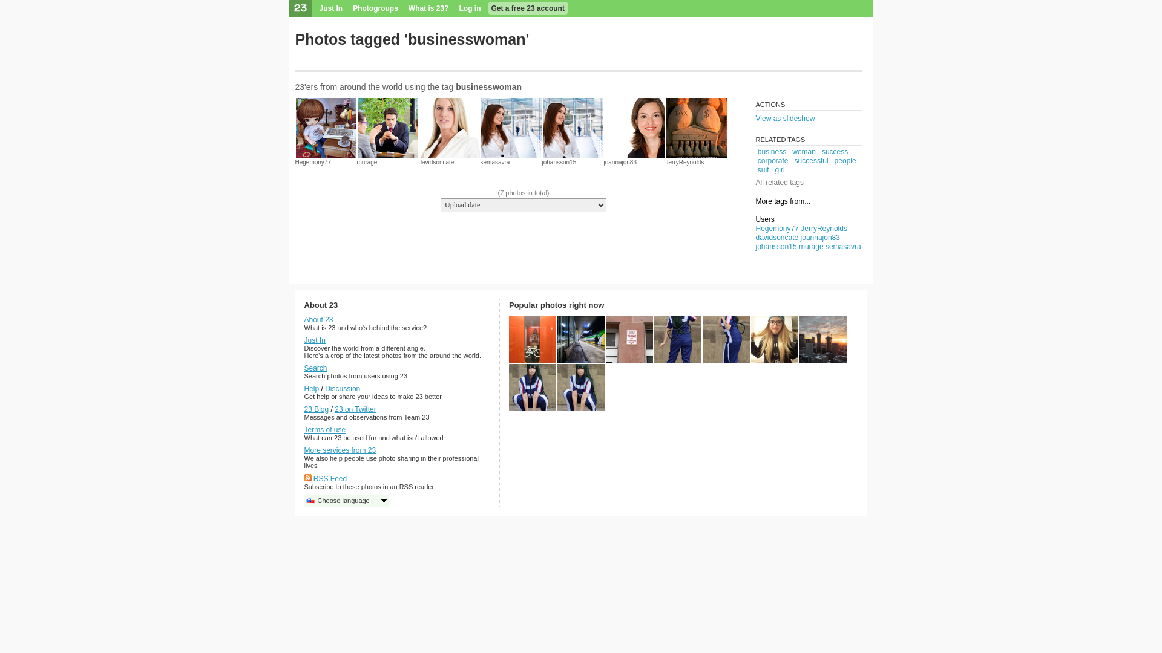  What do you see at coordinates (844, 247) in the screenshot?
I see `semasavra` at bounding box center [844, 247].